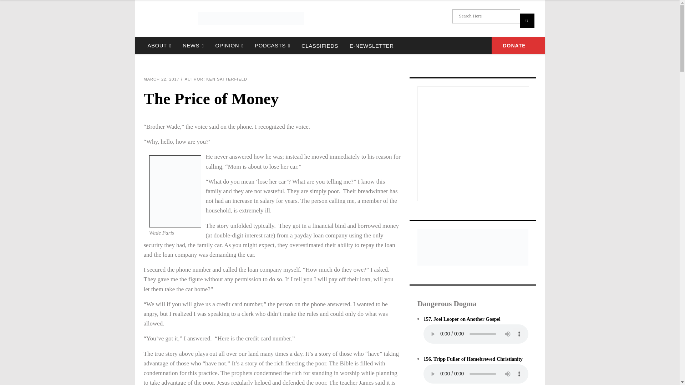 The width and height of the screenshot is (685, 385). I want to click on DONATE, so click(518, 45).